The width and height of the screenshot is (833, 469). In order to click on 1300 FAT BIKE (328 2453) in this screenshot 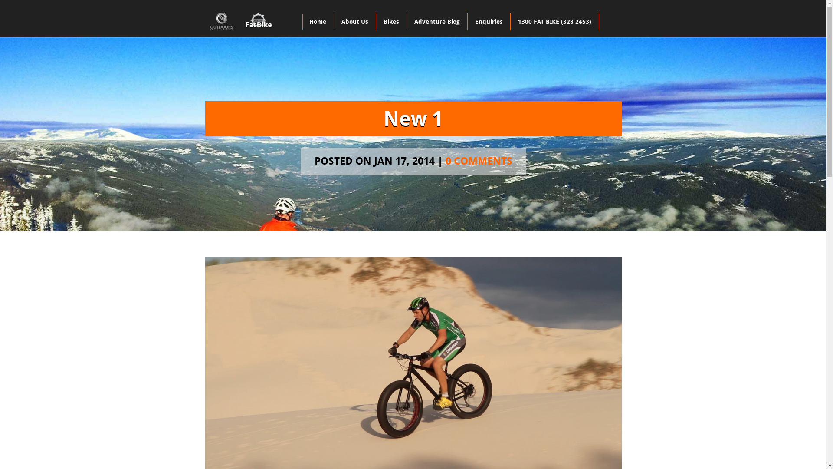, I will do `click(555, 22)`.